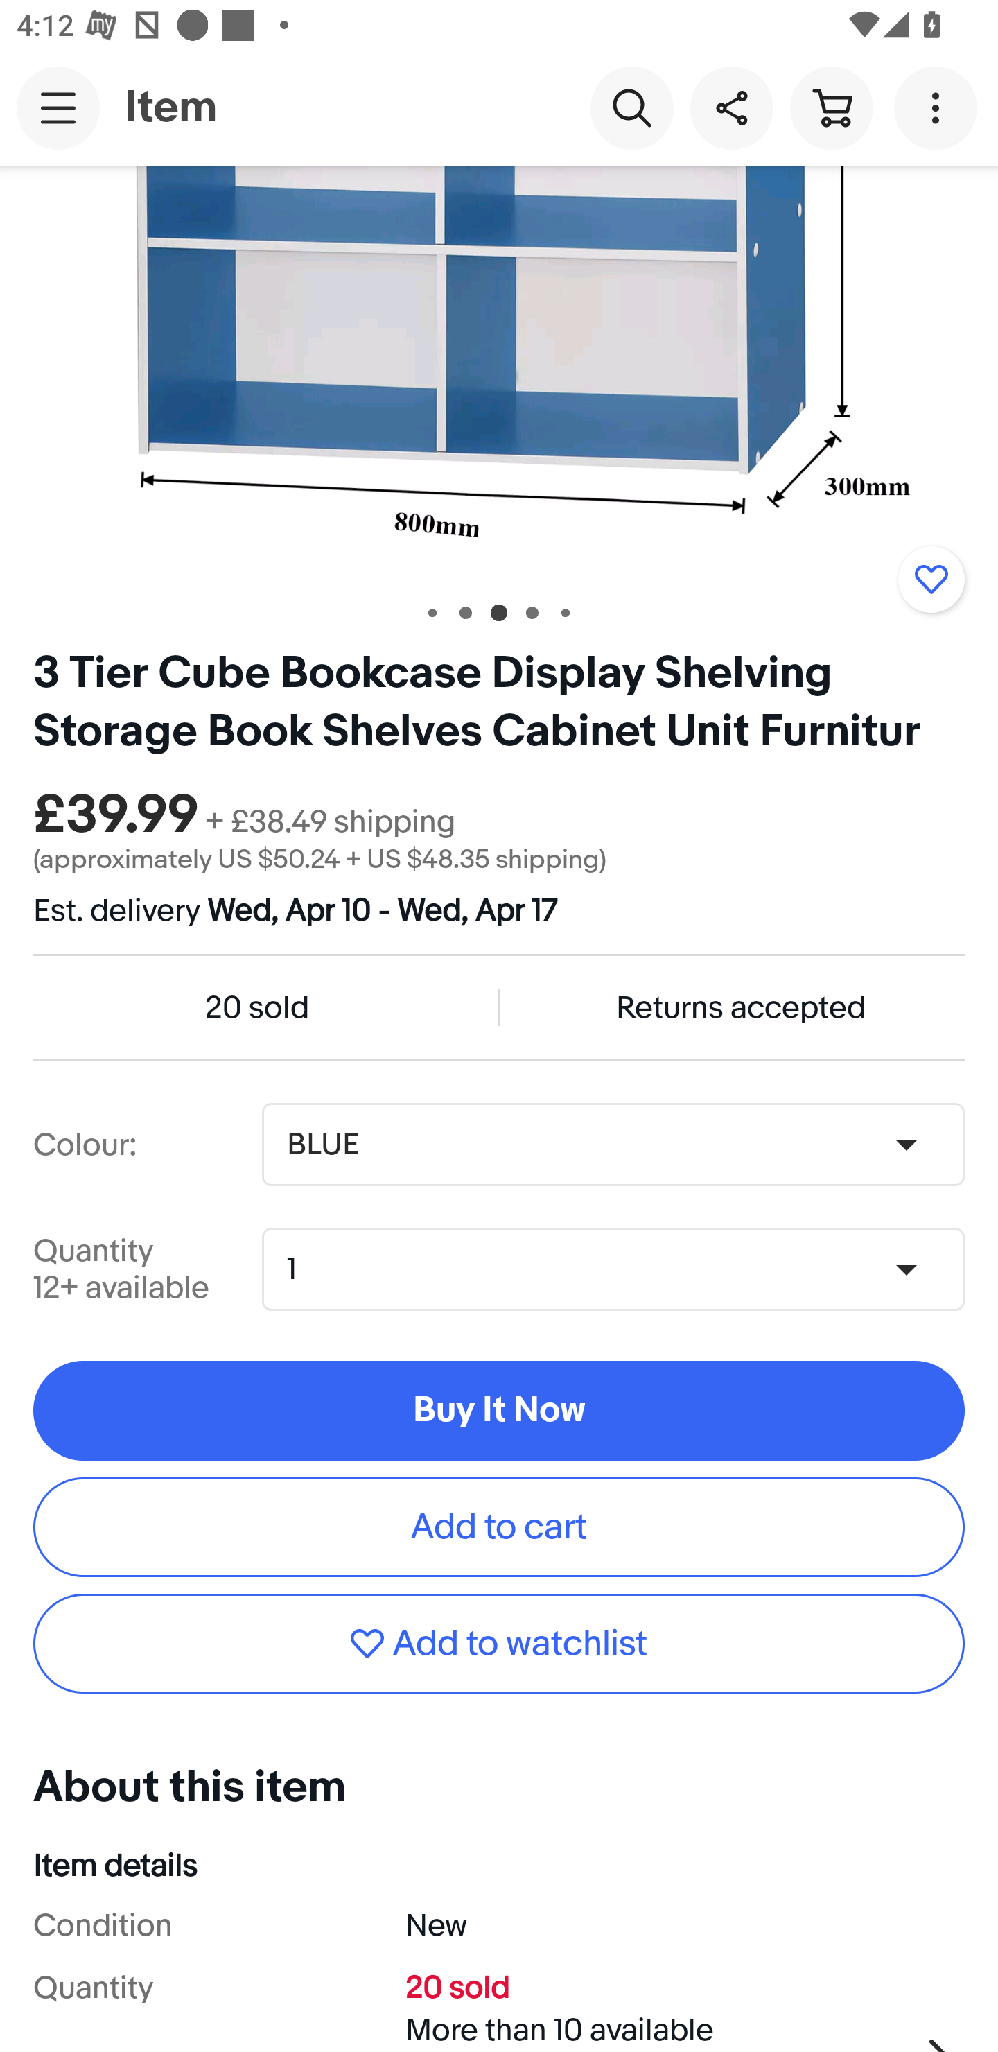 The height and width of the screenshot is (2052, 998). I want to click on Colour:,BLUE BLUE, so click(613, 1145).